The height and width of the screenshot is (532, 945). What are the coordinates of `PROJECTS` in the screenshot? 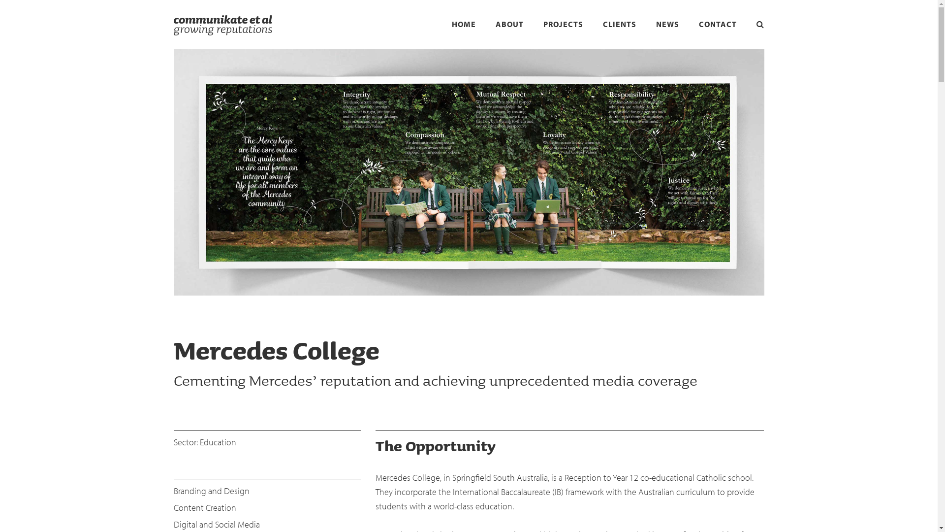 It's located at (563, 30).